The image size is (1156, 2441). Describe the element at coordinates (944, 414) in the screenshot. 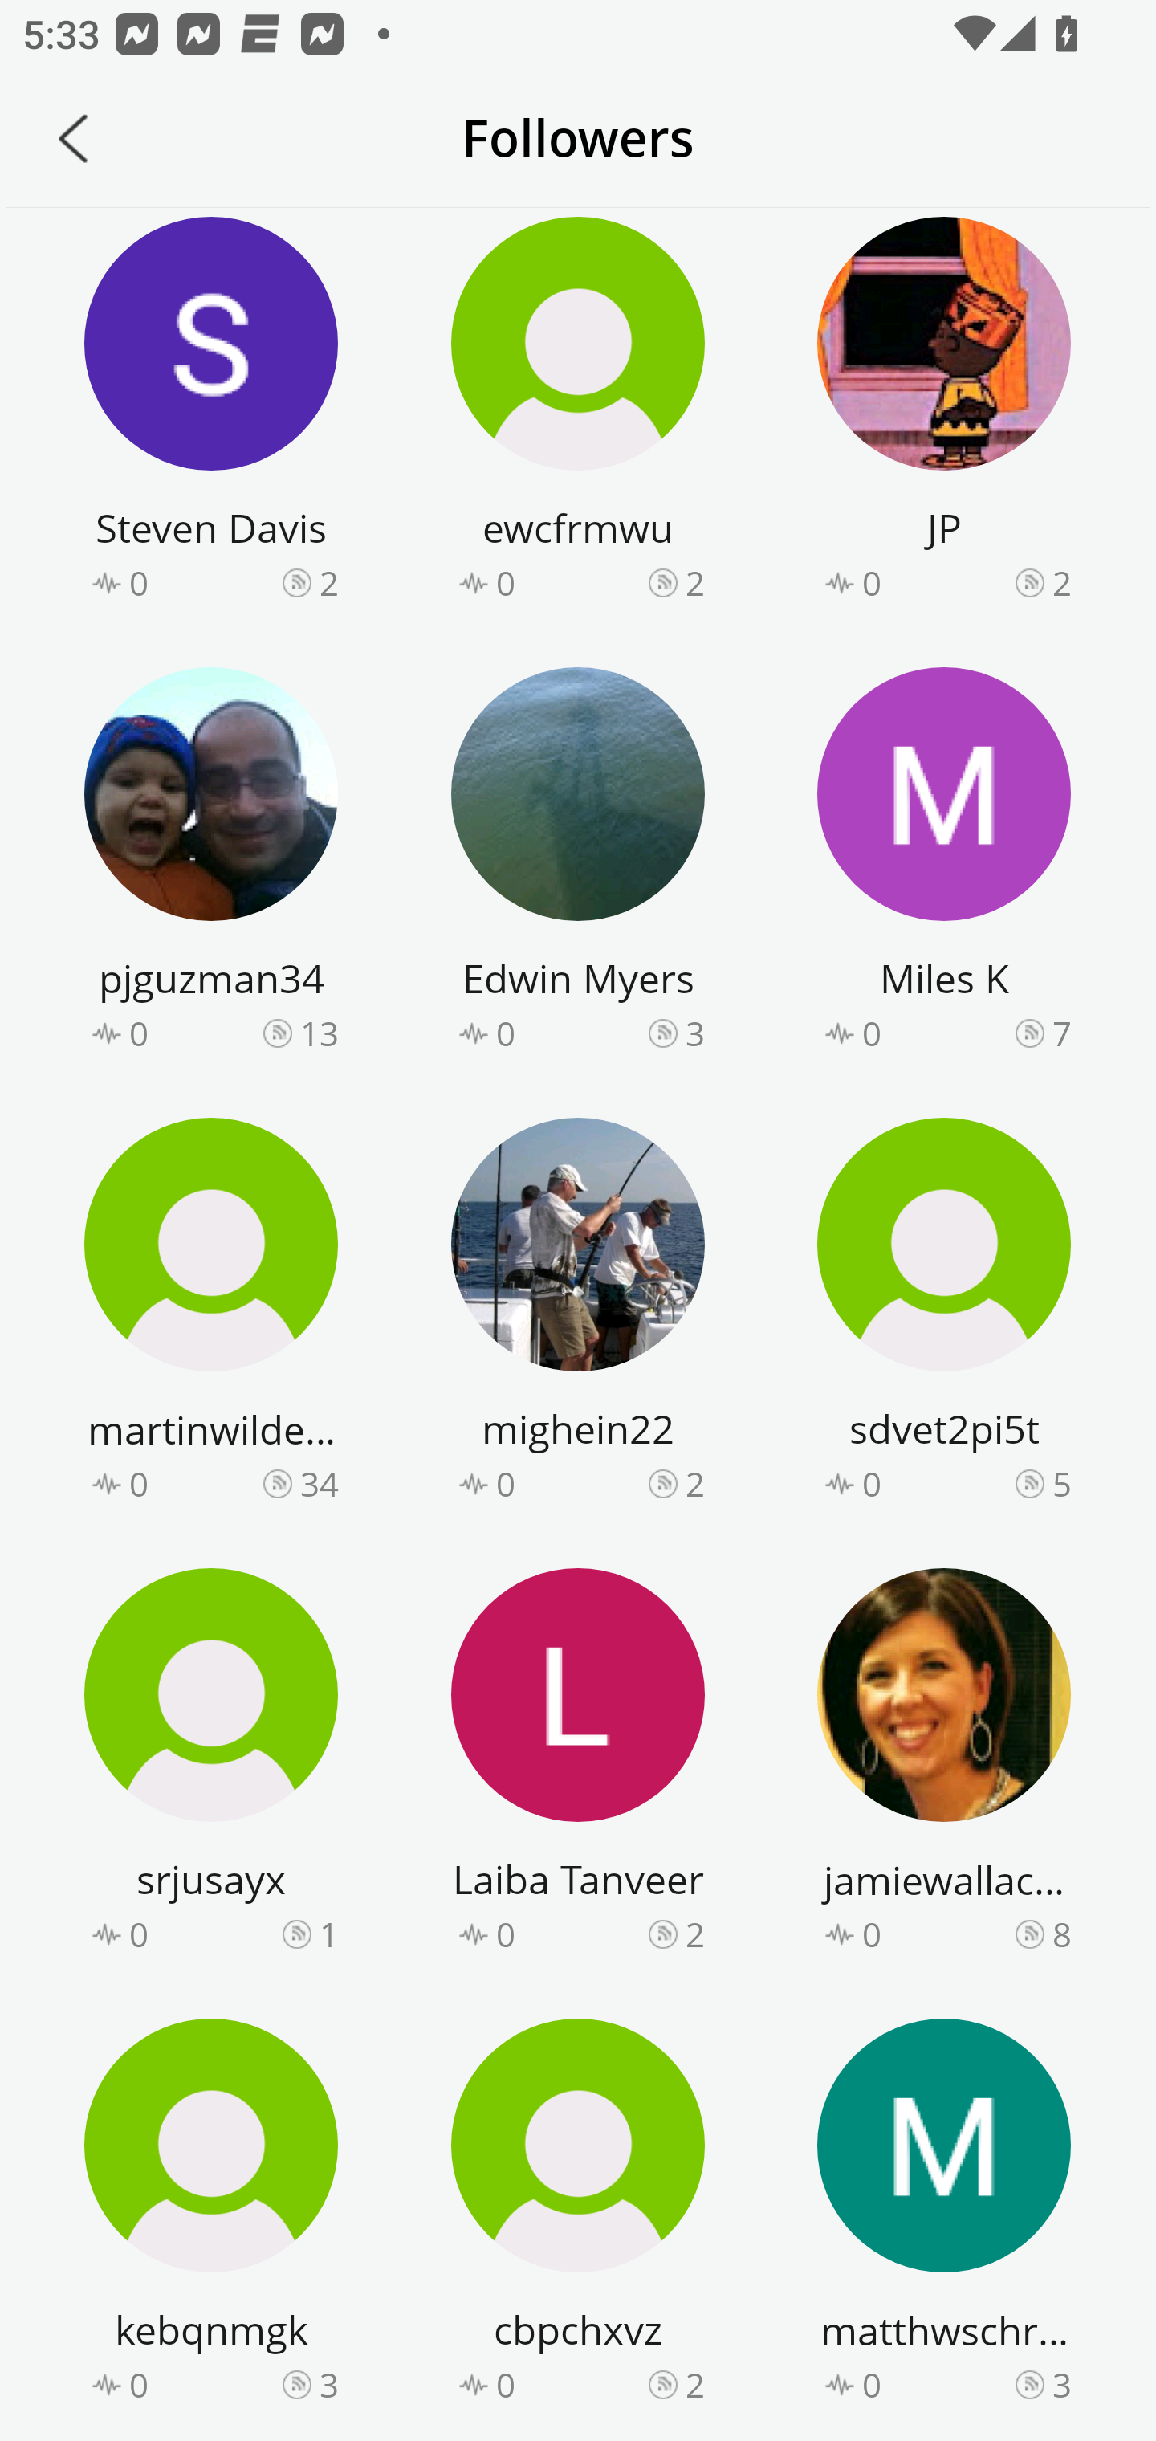

I see `JP 0 2` at that location.